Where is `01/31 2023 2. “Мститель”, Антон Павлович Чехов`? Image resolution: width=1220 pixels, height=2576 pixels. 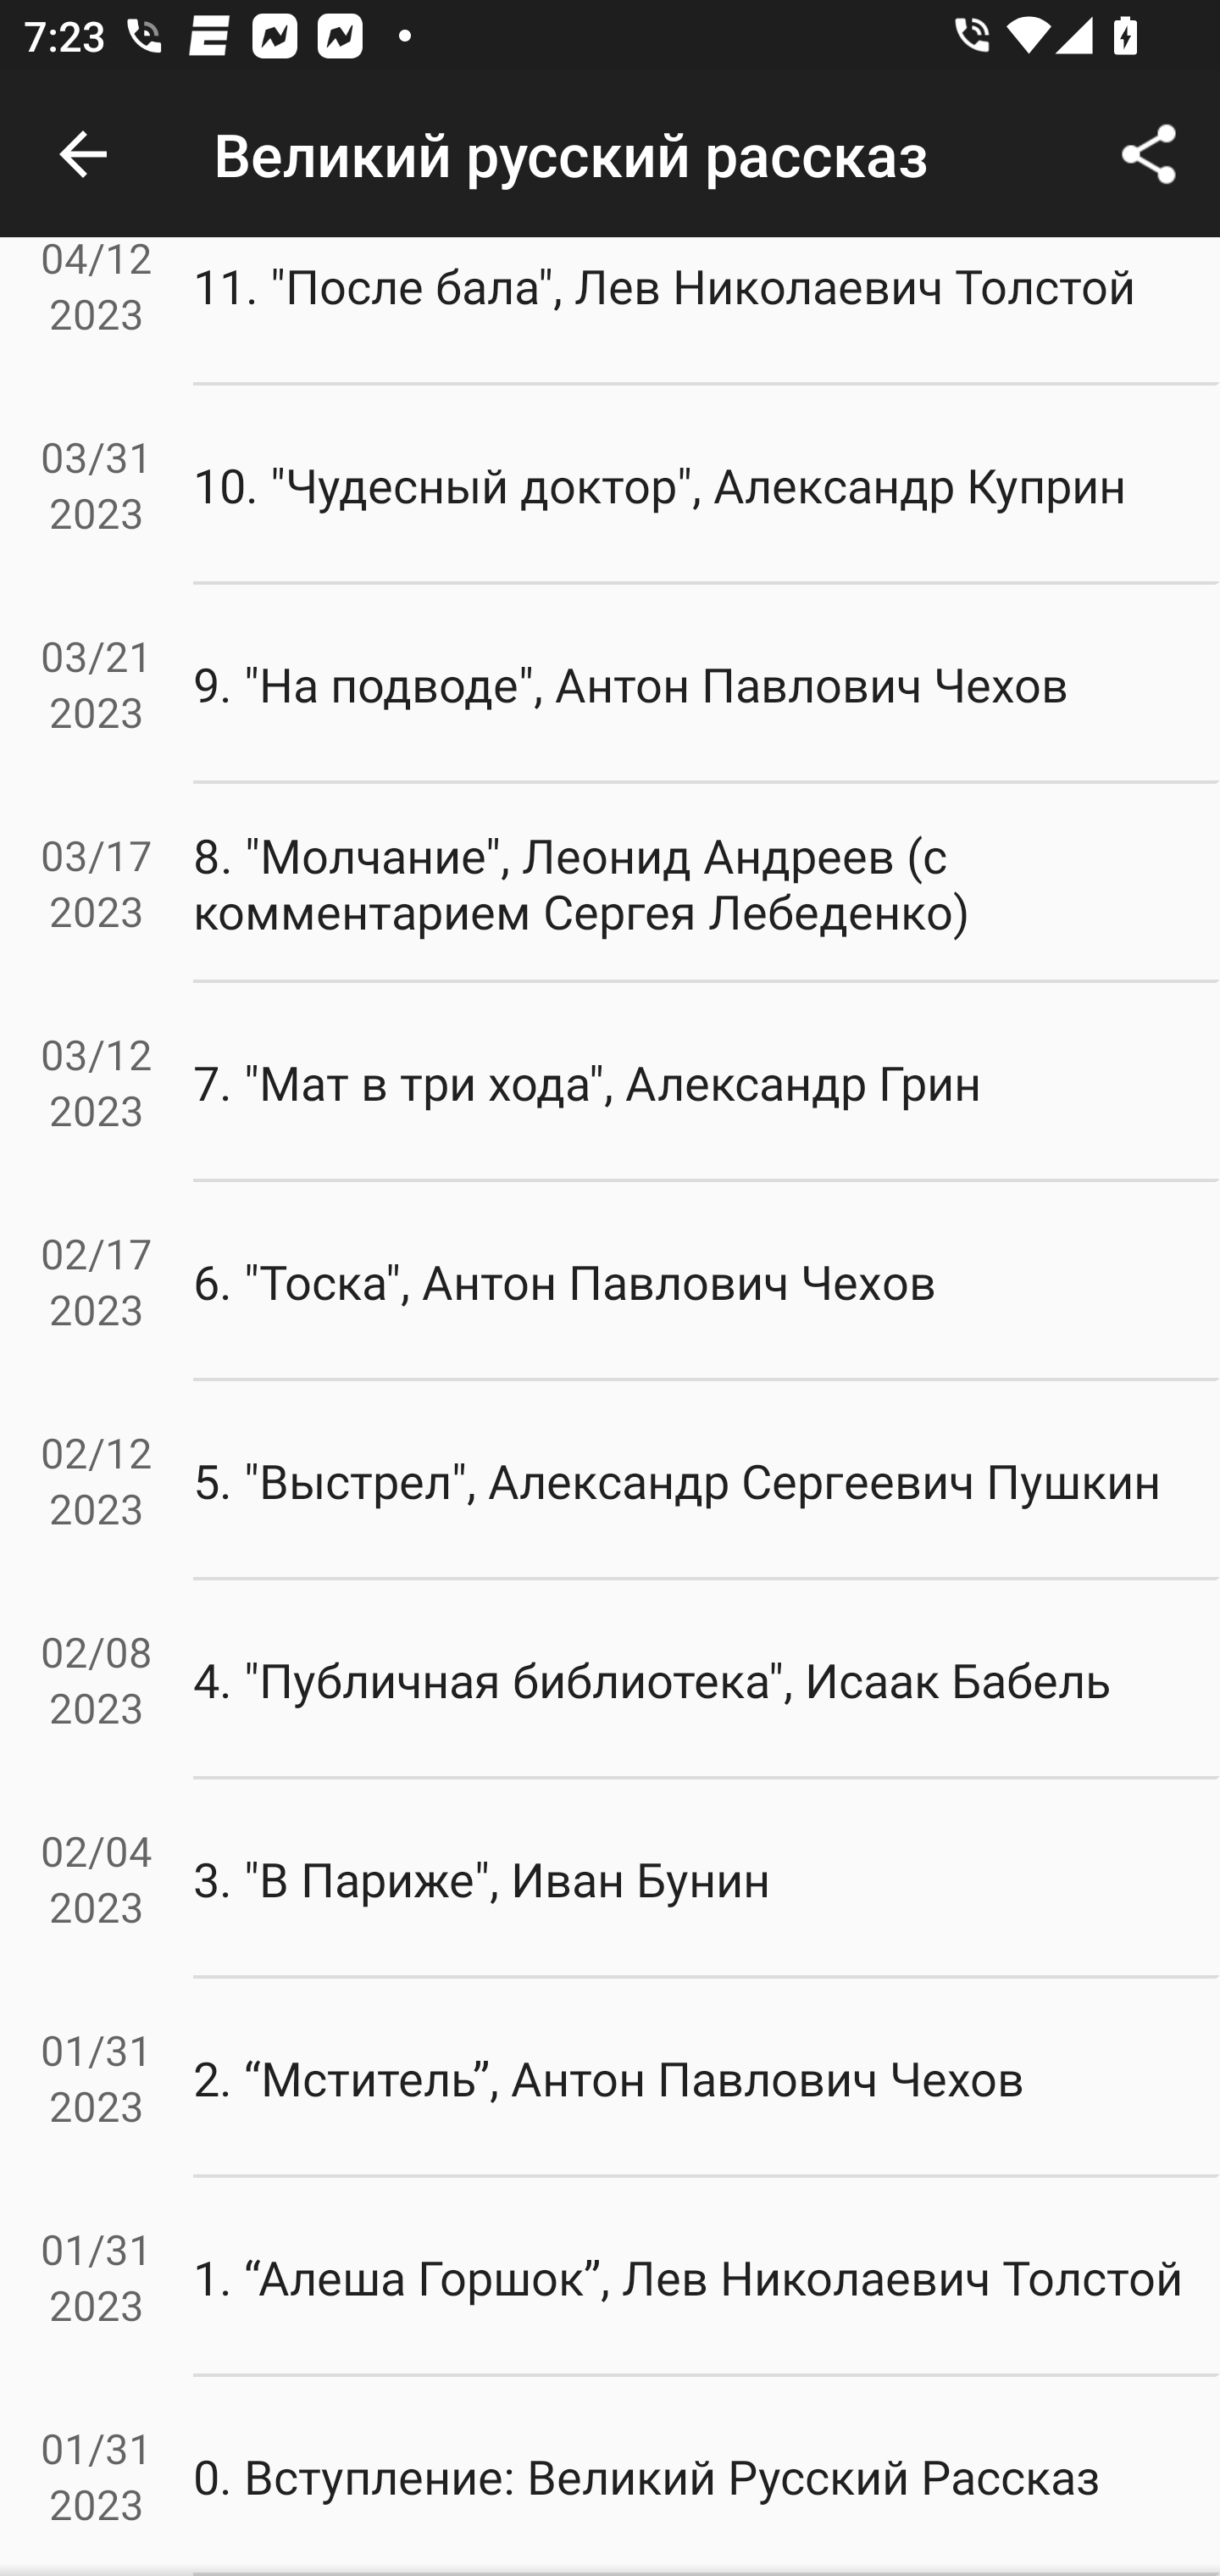
01/31 2023 2. “Мститель”, Антон Павлович Чехов is located at coordinates (610, 2077).